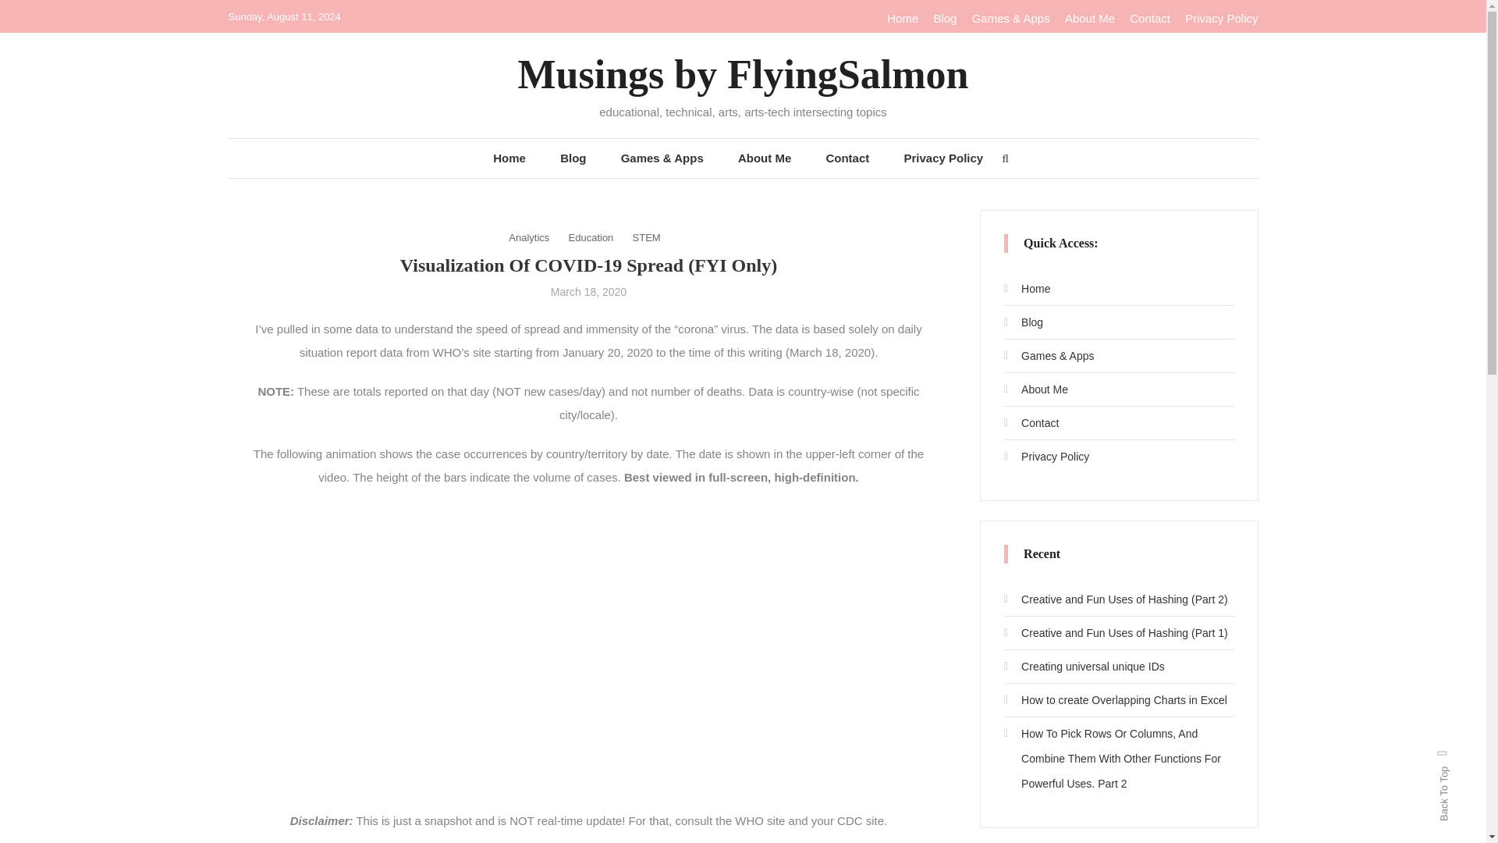 This screenshot has width=1498, height=843. Describe the element at coordinates (509, 158) in the screenshot. I see `Home` at that location.